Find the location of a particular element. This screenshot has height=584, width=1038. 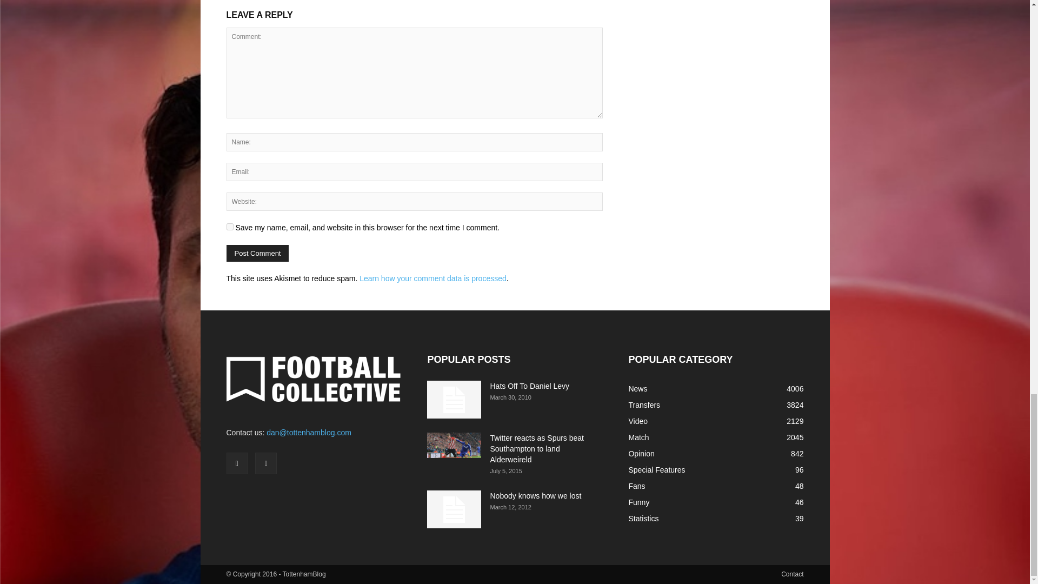

Post Comment is located at coordinates (257, 253).